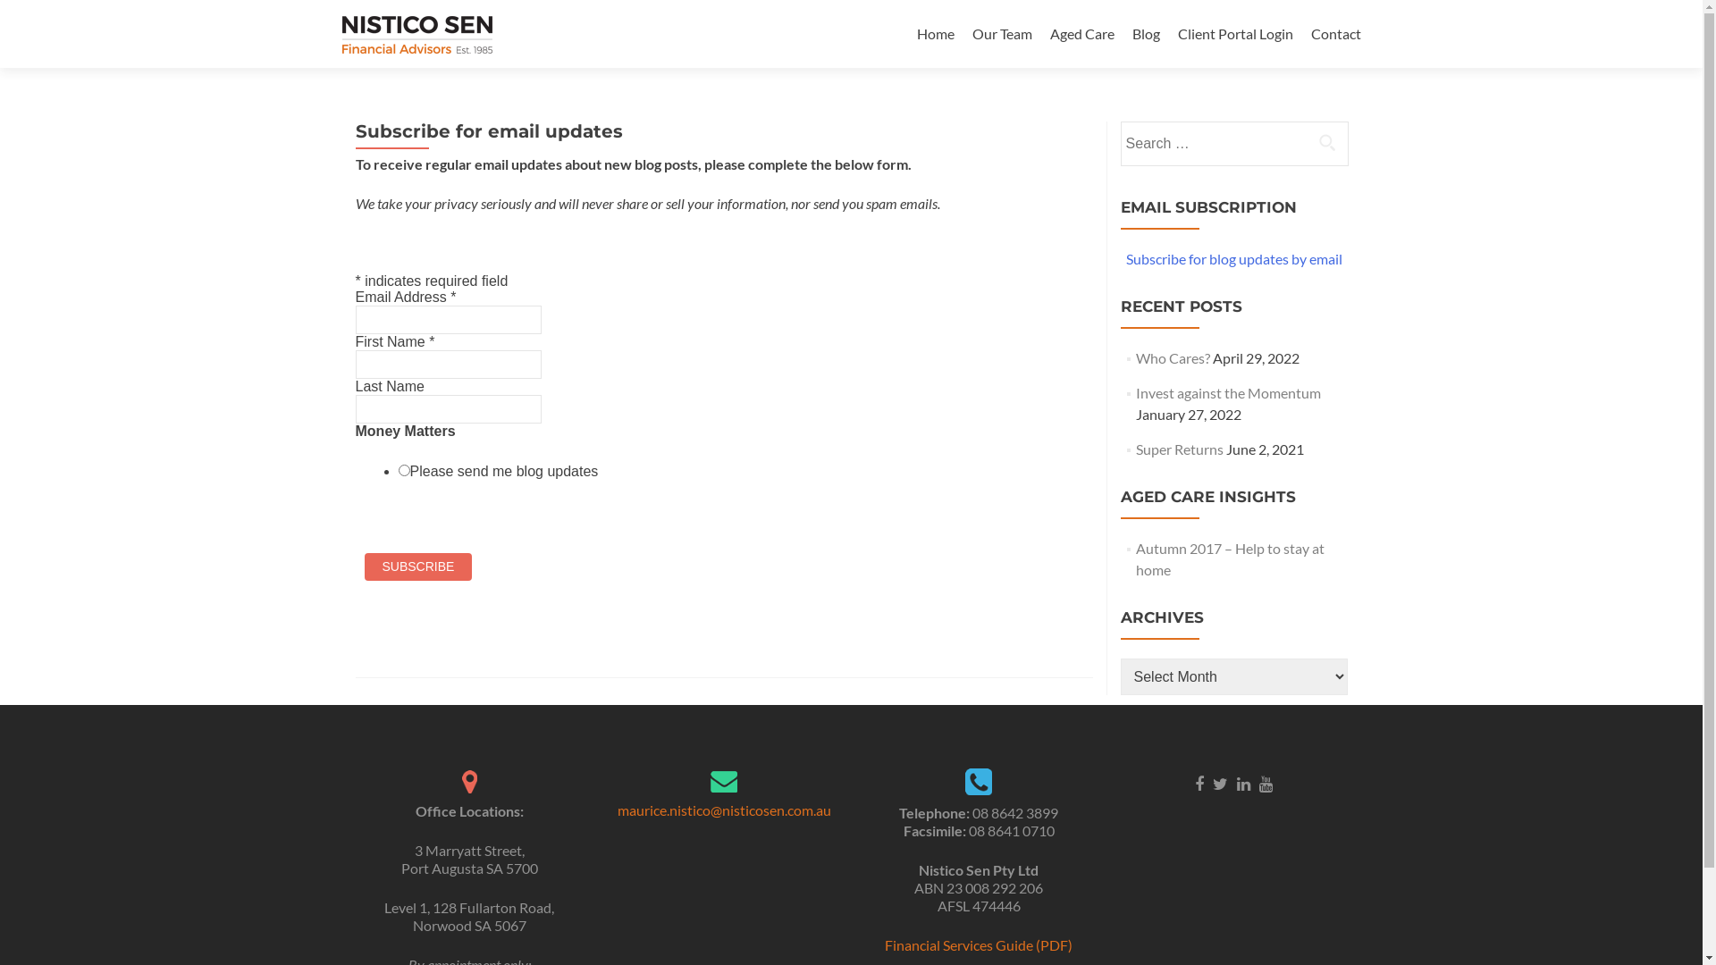 The height and width of the screenshot is (965, 1716). What do you see at coordinates (1327, 142) in the screenshot?
I see `Search` at bounding box center [1327, 142].